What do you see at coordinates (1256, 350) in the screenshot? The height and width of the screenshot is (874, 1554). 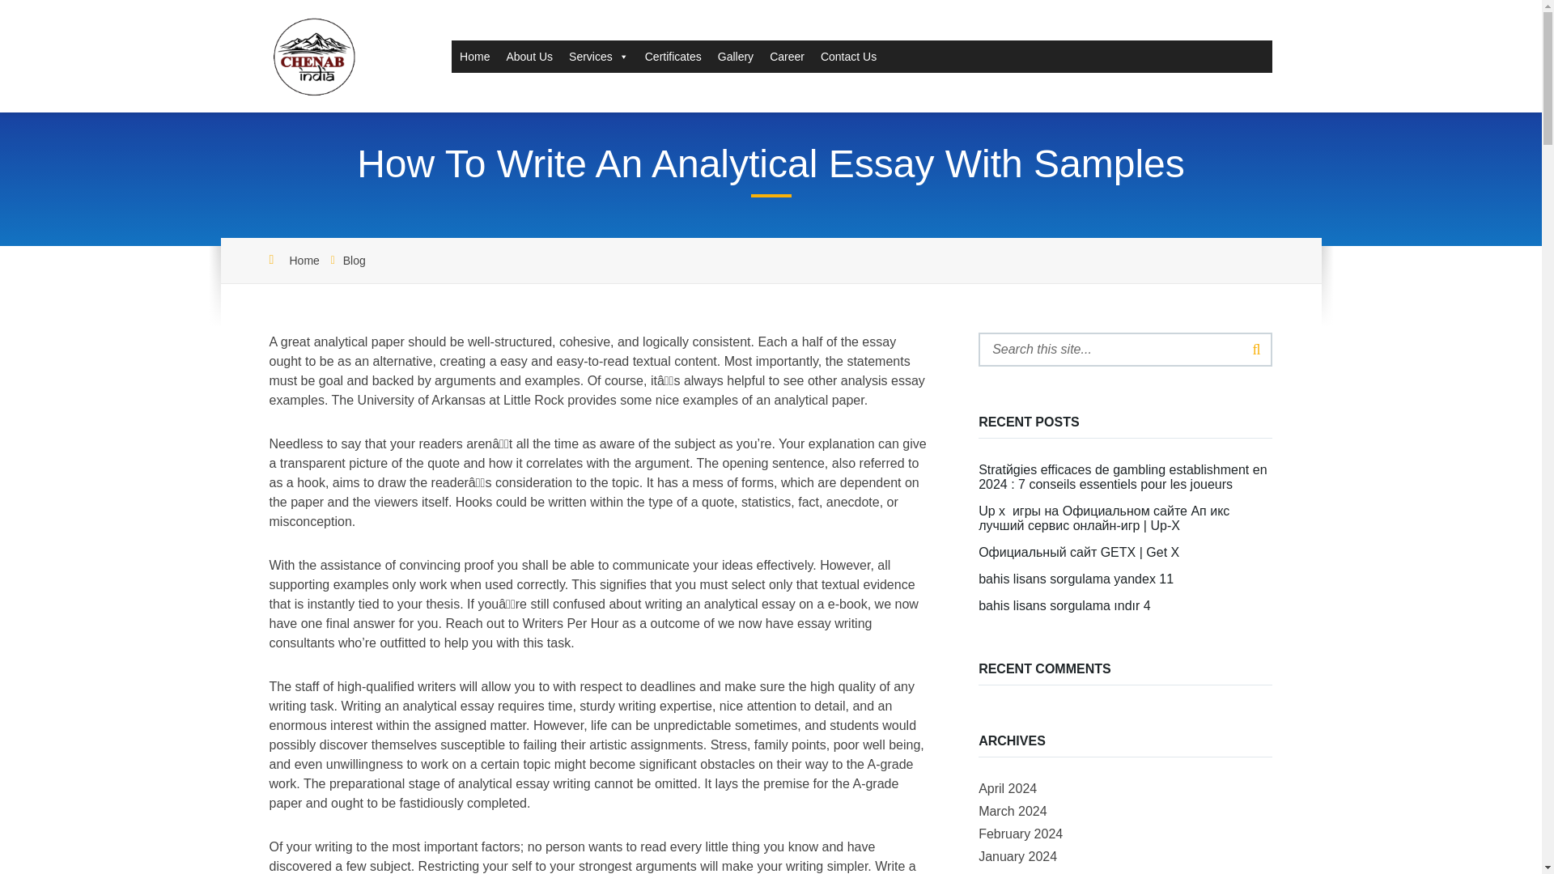 I see `Search` at bounding box center [1256, 350].